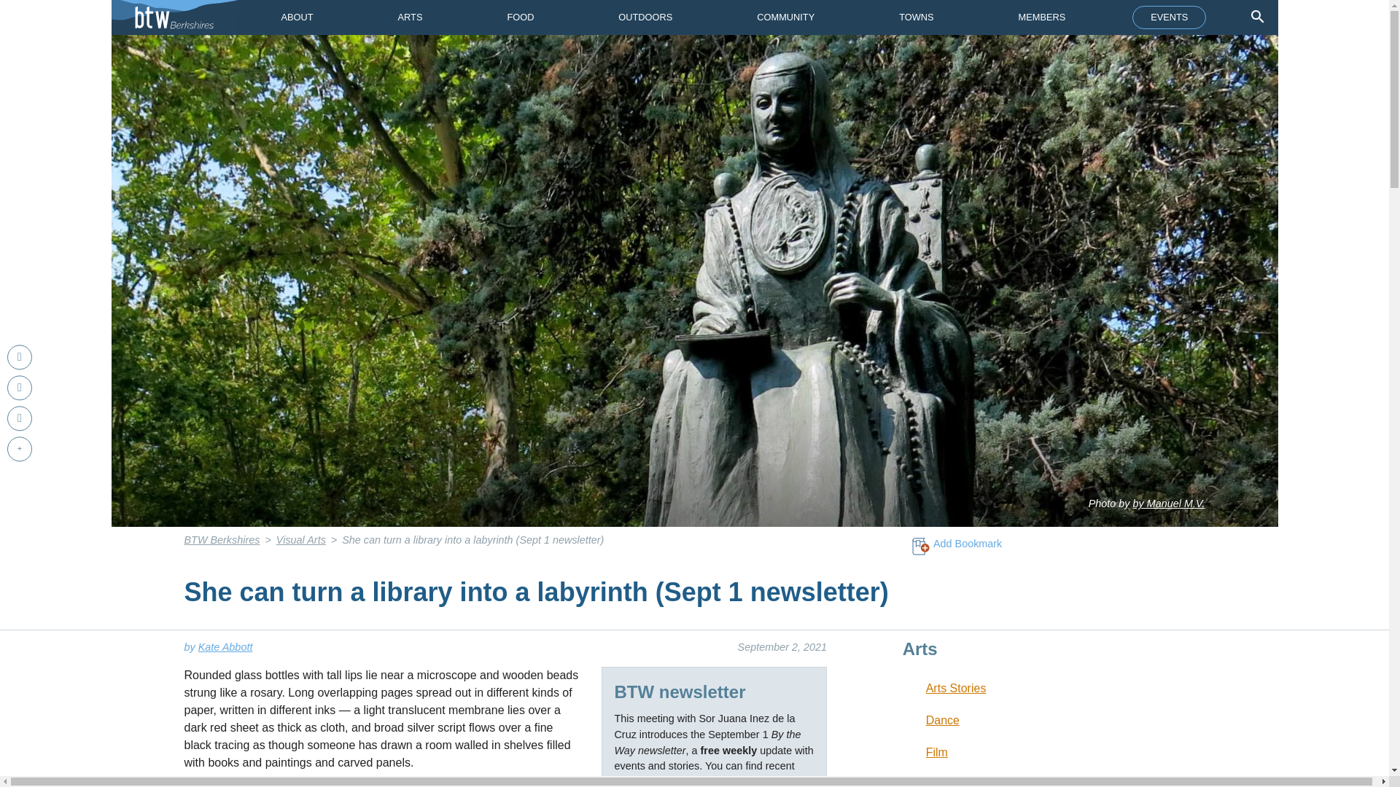 This screenshot has height=787, width=1400. Describe the element at coordinates (19, 449) in the screenshot. I see `More share links` at that location.